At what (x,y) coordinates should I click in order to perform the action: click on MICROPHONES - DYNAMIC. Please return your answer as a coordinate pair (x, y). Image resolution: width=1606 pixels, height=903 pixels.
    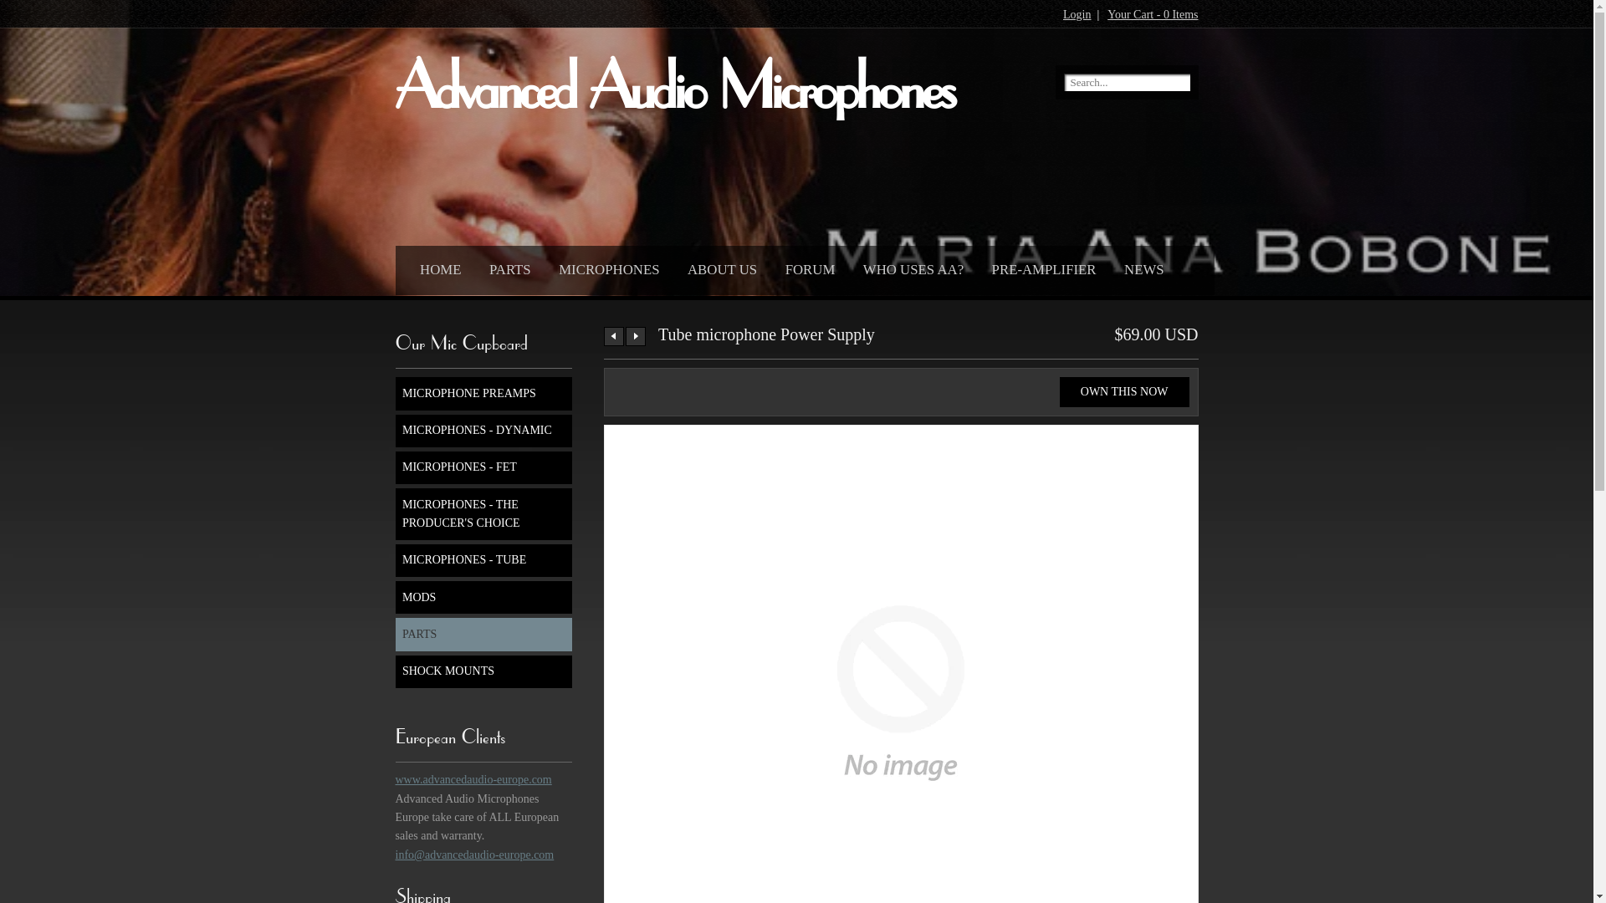
    Looking at the image, I should click on (483, 431).